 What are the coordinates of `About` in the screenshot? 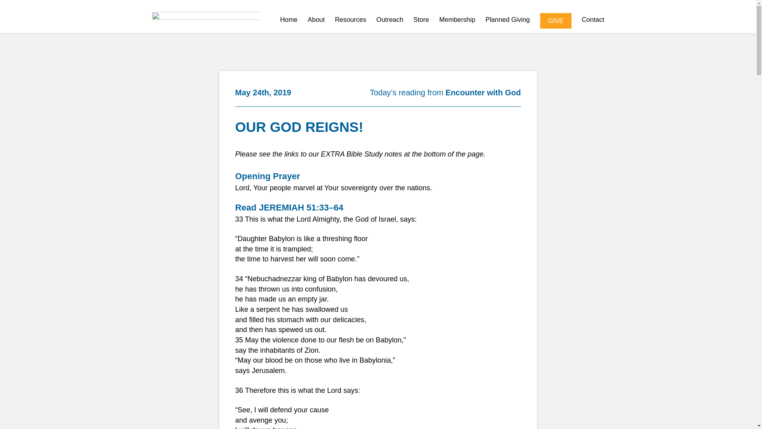 It's located at (316, 21).